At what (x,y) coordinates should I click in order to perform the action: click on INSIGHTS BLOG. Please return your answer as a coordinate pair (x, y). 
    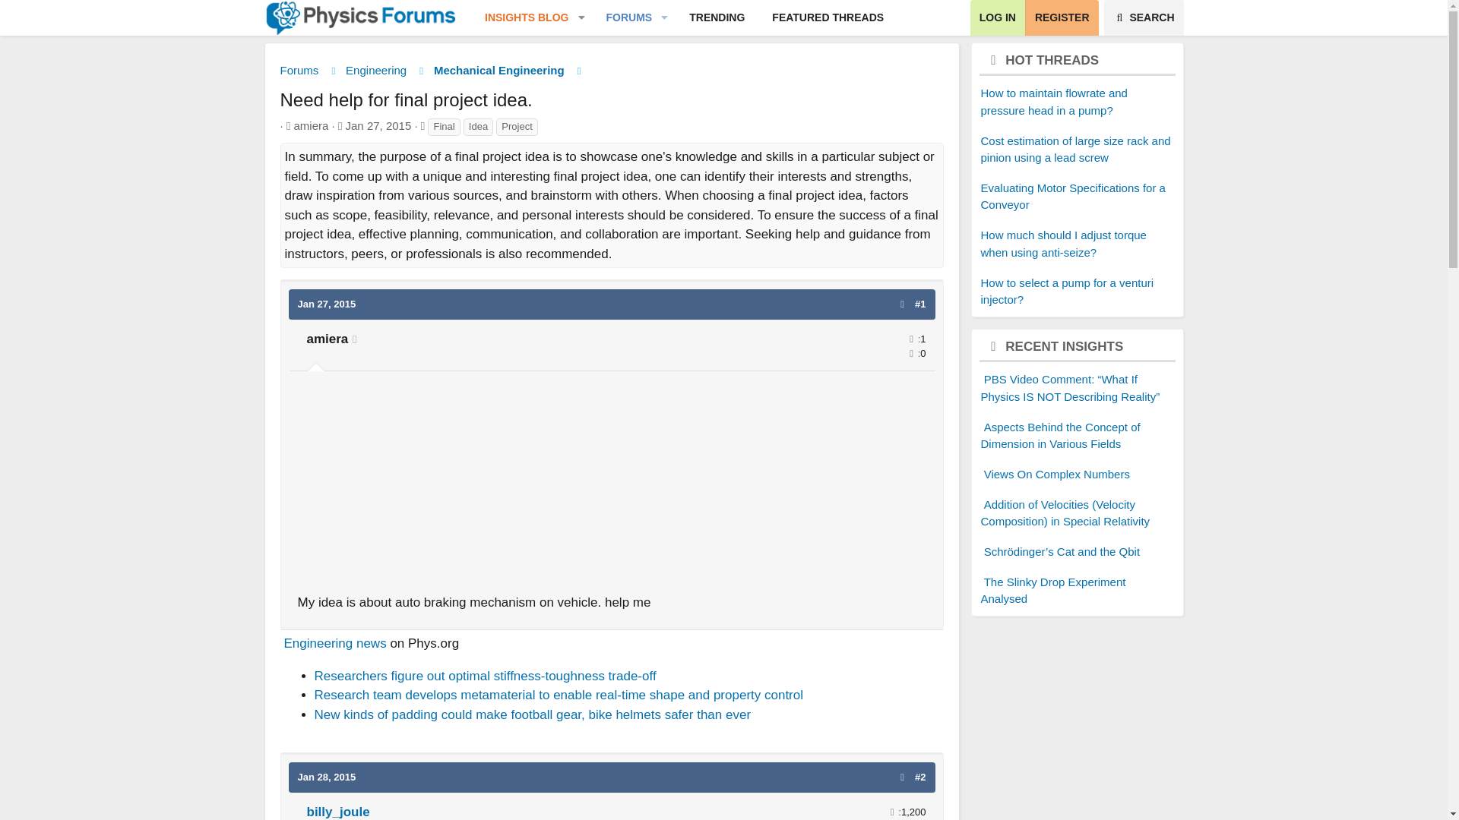
    Looking at the image, I should click on (521, 18).